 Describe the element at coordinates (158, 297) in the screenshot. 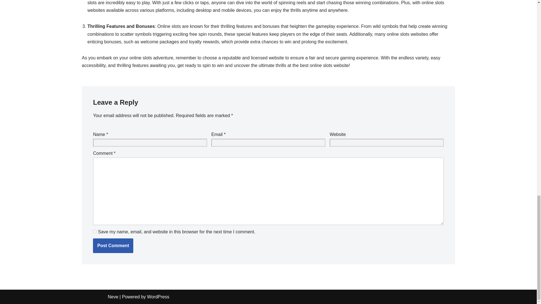

I see `WordPress` at that location.